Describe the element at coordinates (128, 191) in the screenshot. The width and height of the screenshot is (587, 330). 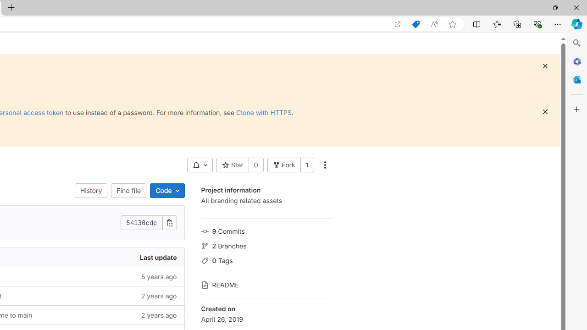
I see `Find file` at that location.